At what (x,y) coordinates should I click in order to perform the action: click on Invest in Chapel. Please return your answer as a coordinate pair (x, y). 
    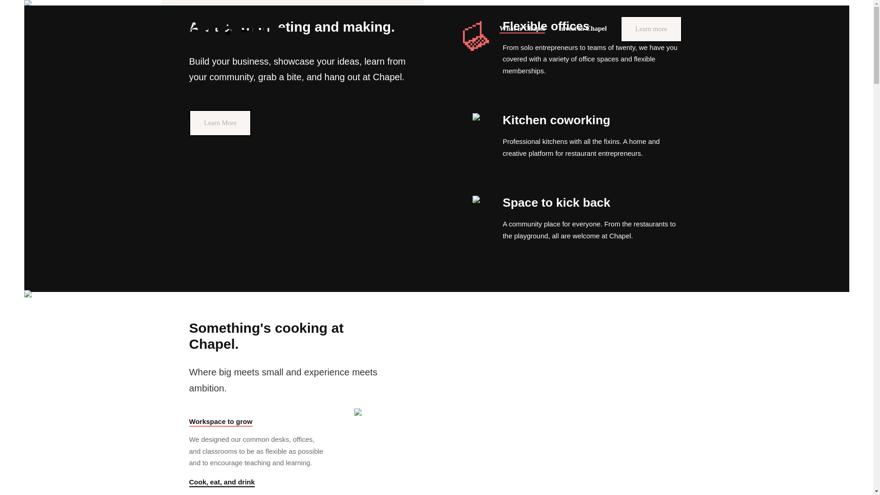
    Looking at the image, I should click on (583, 28).